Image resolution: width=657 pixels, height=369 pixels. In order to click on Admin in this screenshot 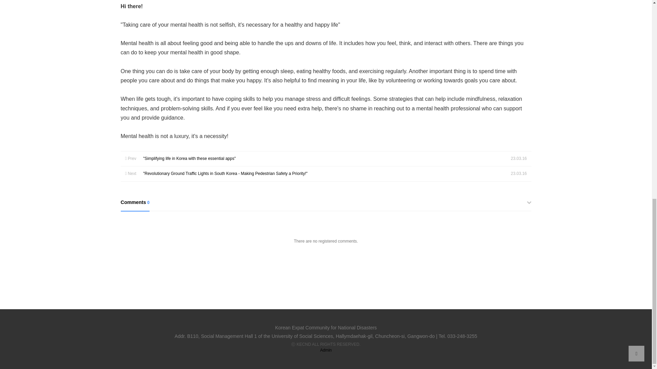, I will do `click(326, 350)`.